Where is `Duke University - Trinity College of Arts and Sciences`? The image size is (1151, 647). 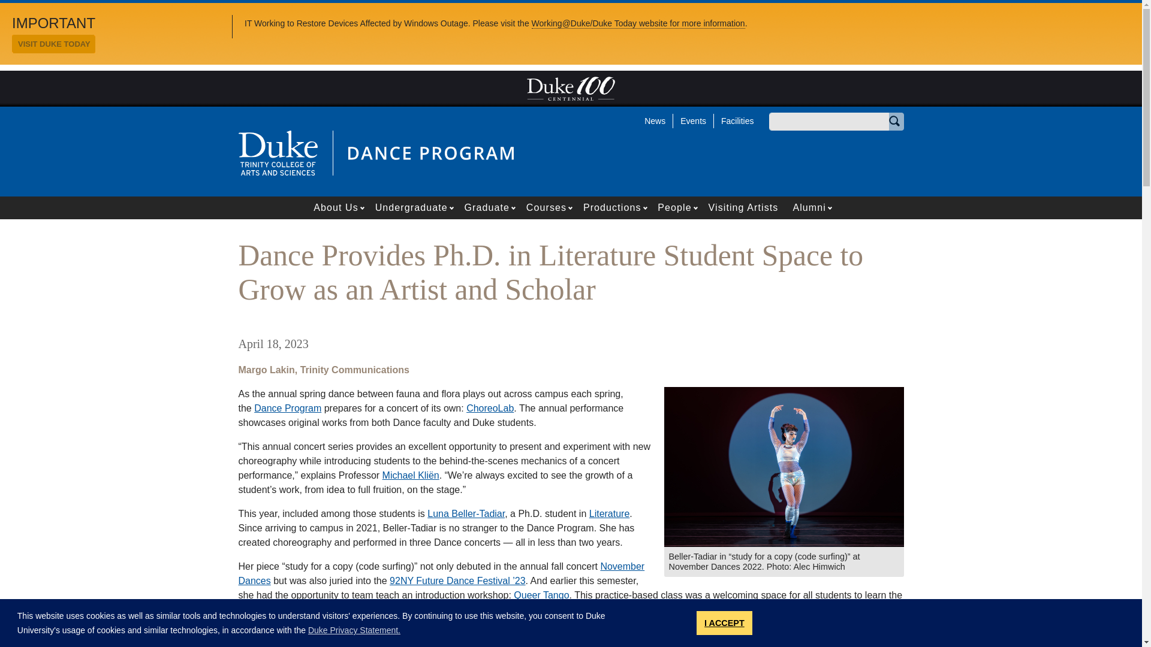
Duke University - Trinity College of Arts and Sciences is located at coordinates (278, 152).